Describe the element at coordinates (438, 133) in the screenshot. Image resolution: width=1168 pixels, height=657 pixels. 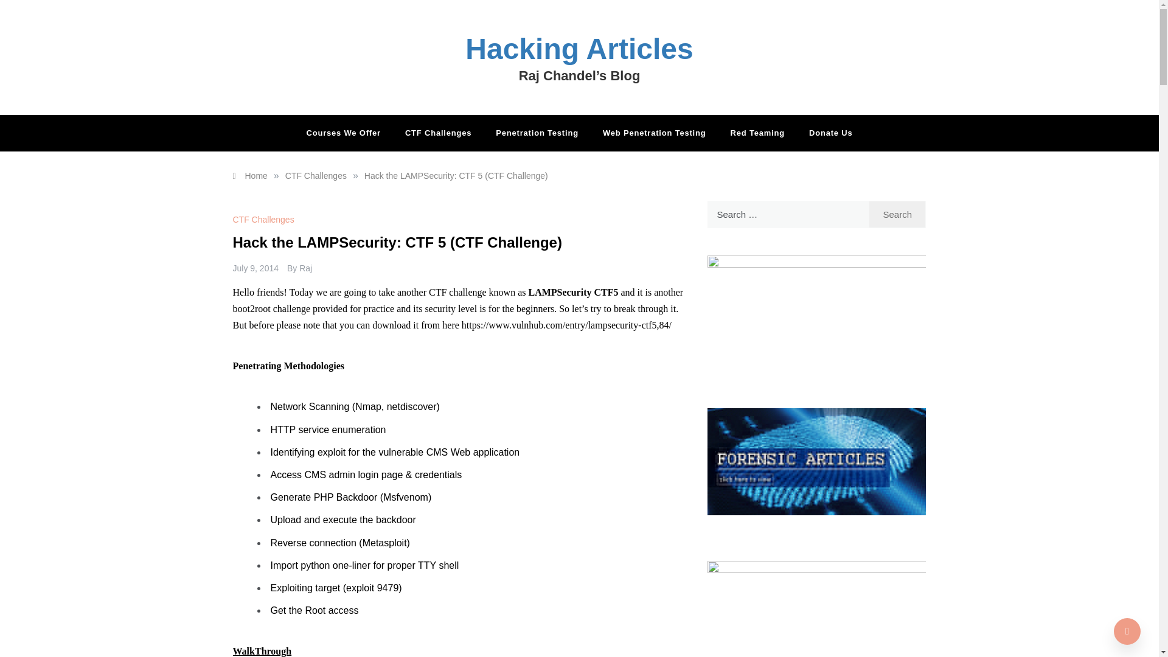
I see `CTF Challenges` at that location.